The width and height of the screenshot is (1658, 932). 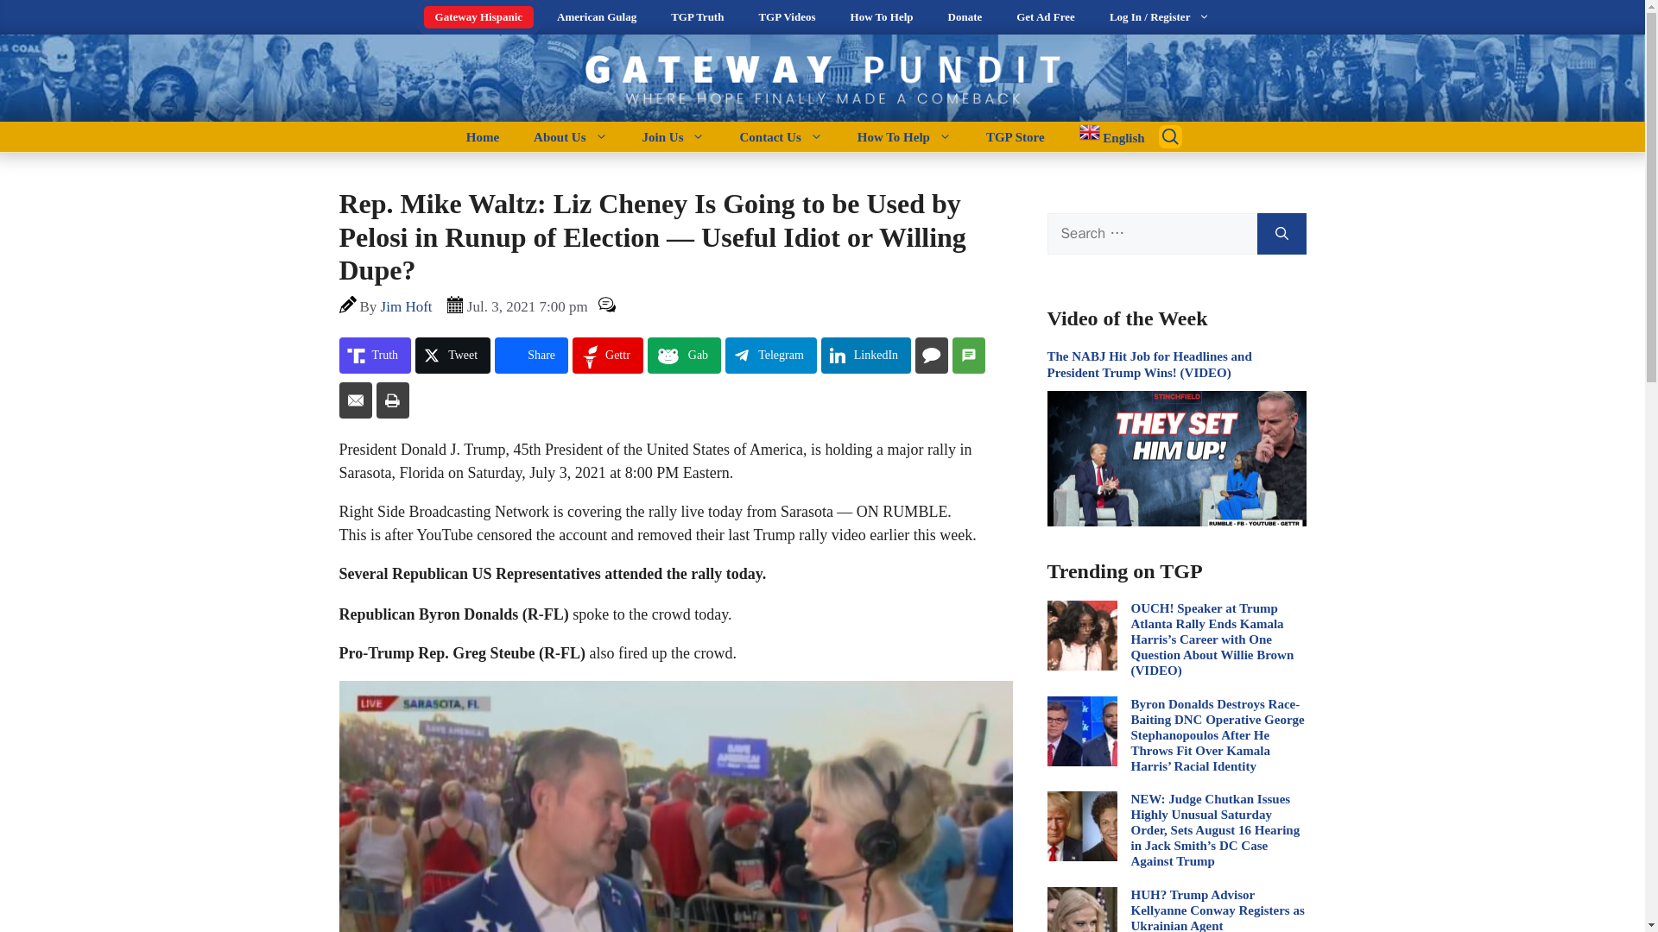 I want to click on Gateway Hispanic, so click(x=478, y=17).